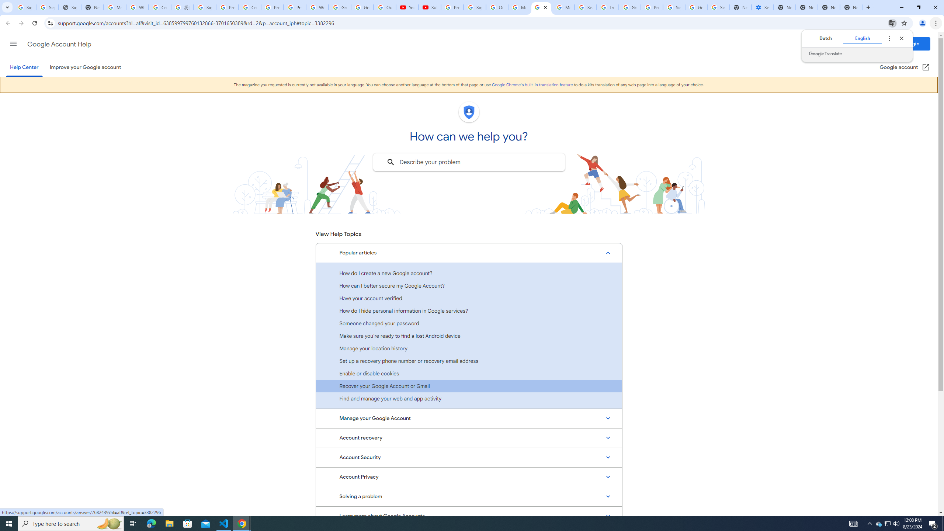  What do you see at coordinates (469, 336) in the screenshot?
I see `Make sure you're ready to find a lost Android device` at bounding box center [469, 336].